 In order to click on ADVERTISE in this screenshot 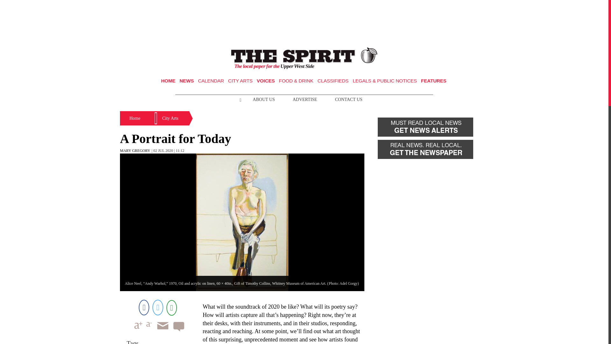, I will do `click(305, 99)`.